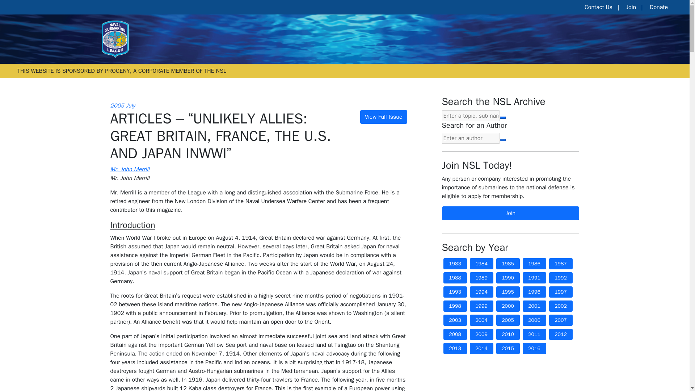  Describe the element at coordinates (510, 213) in the screenshot. I see `Join` at that location.